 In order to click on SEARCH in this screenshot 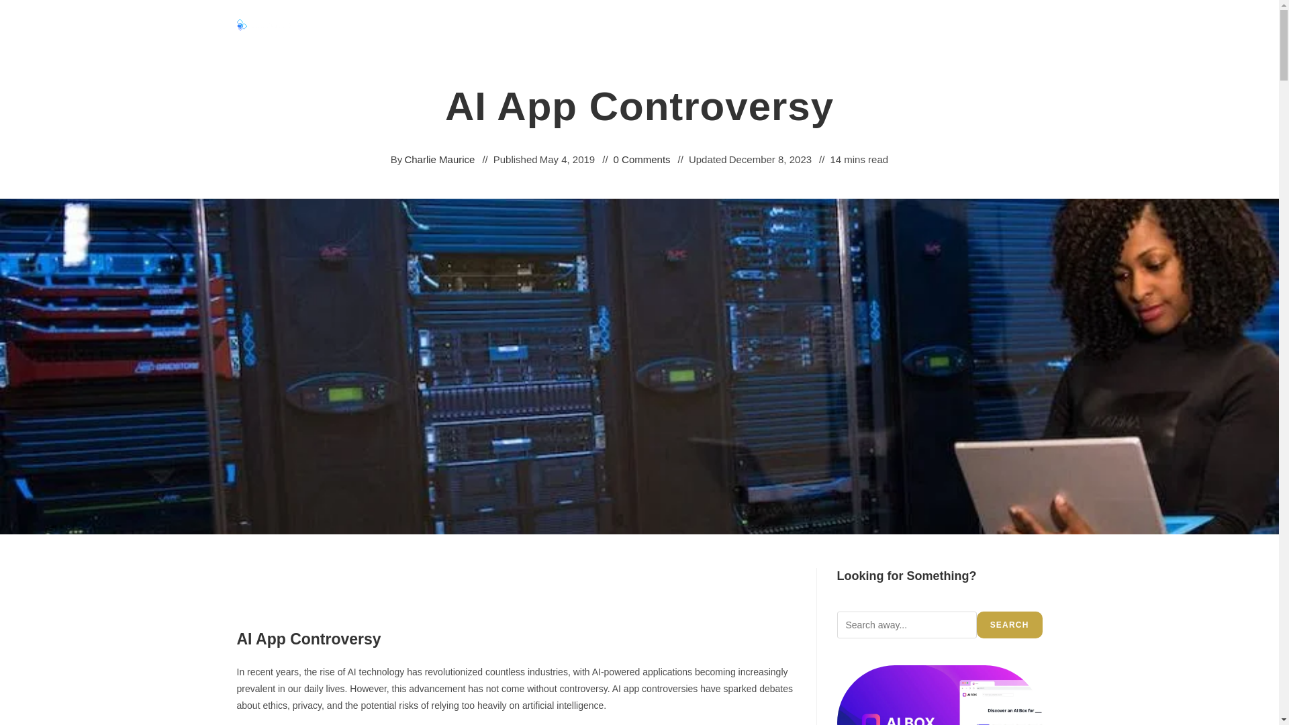, I will do `click(1010, 625)`.